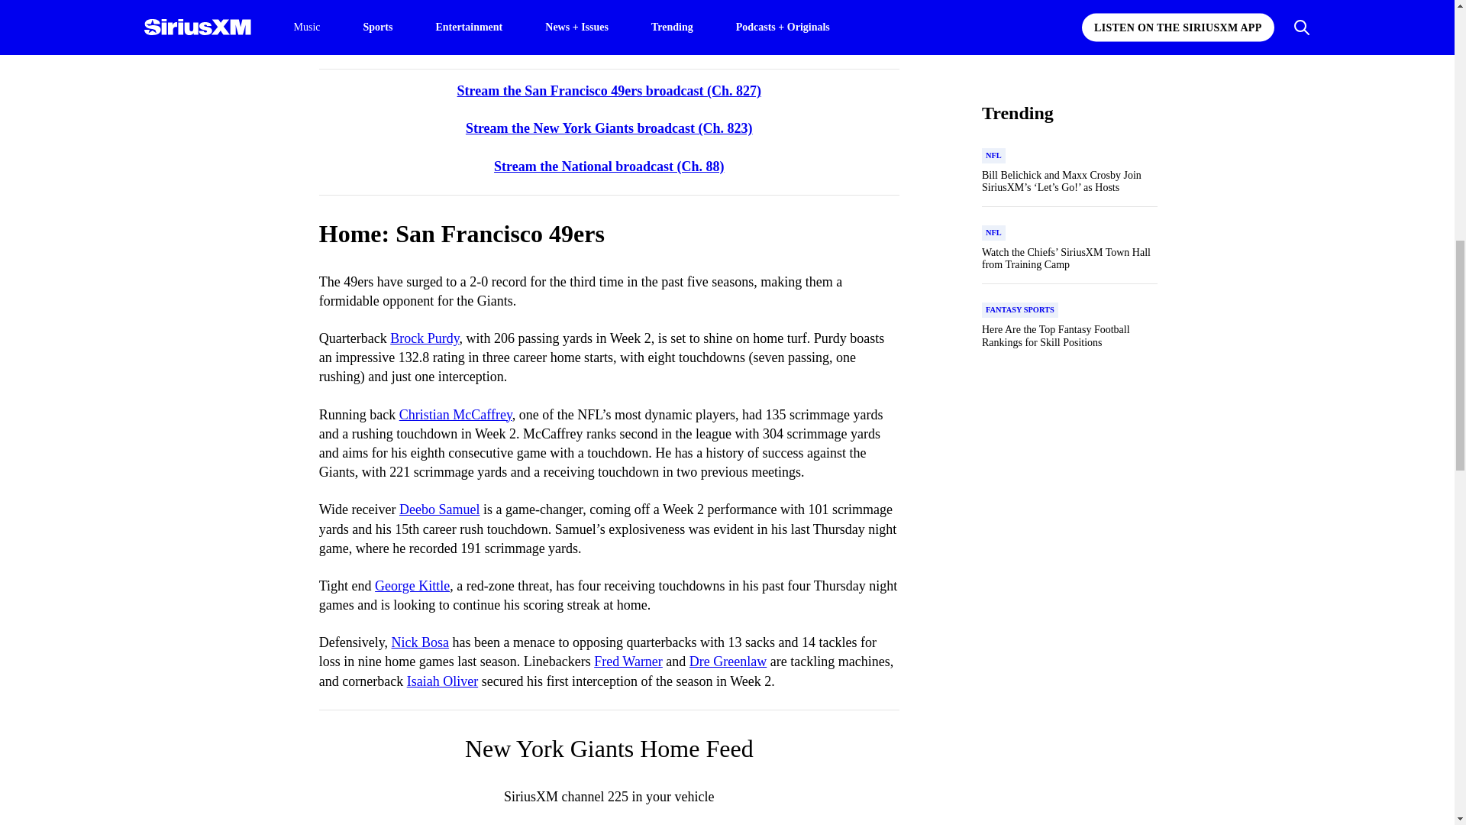 The height and width of the screenshot is (825, 1466). I want to click on Nick Bosa, so click(420, 642).